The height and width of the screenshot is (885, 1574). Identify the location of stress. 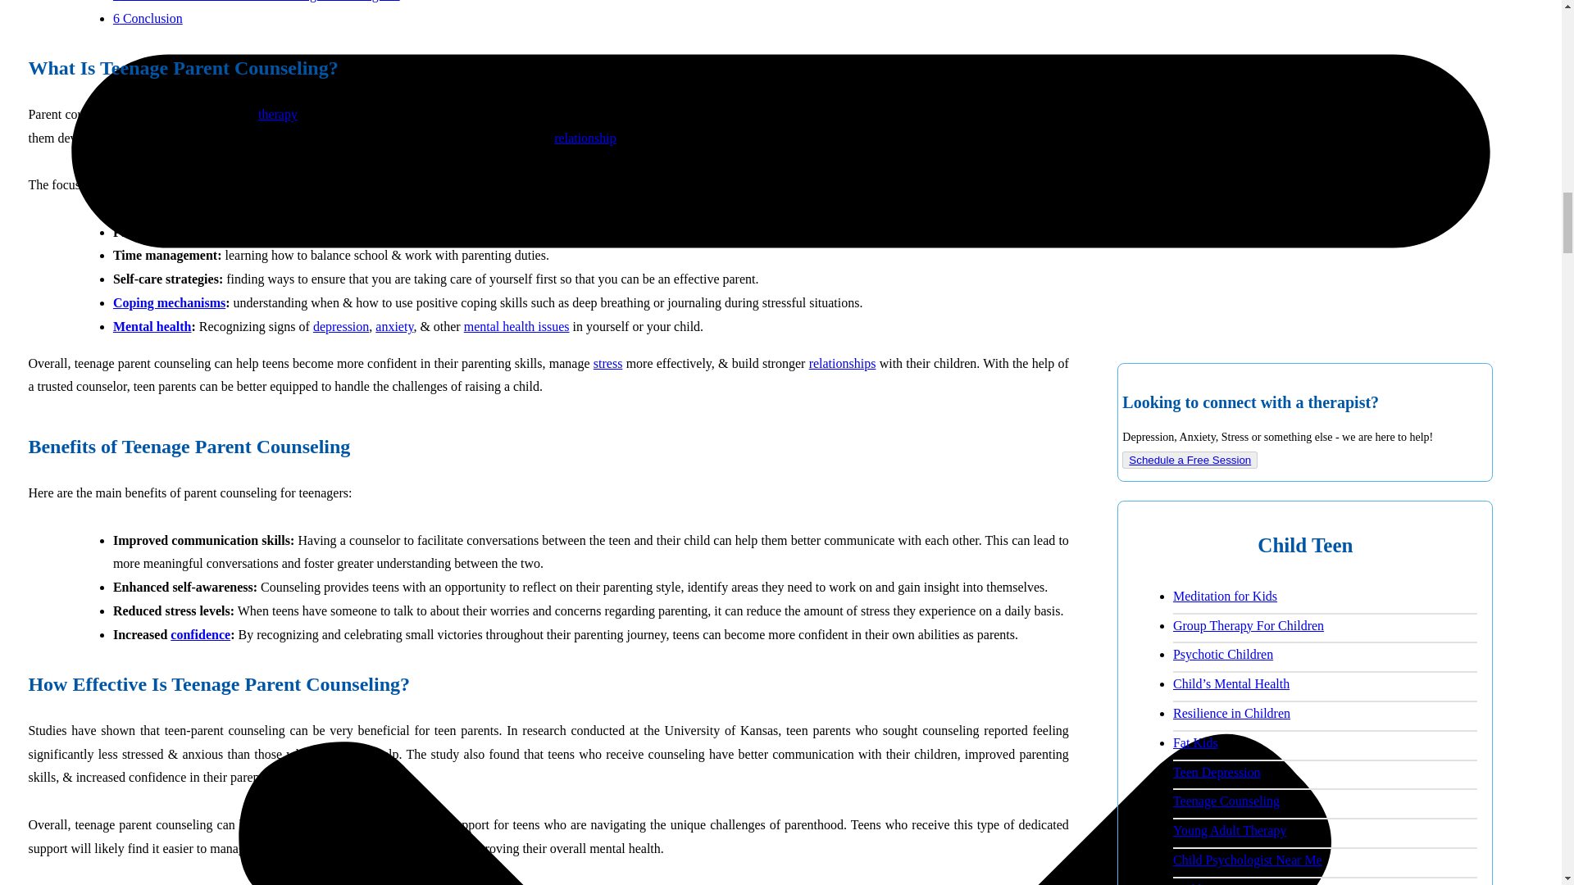
(608, 362).